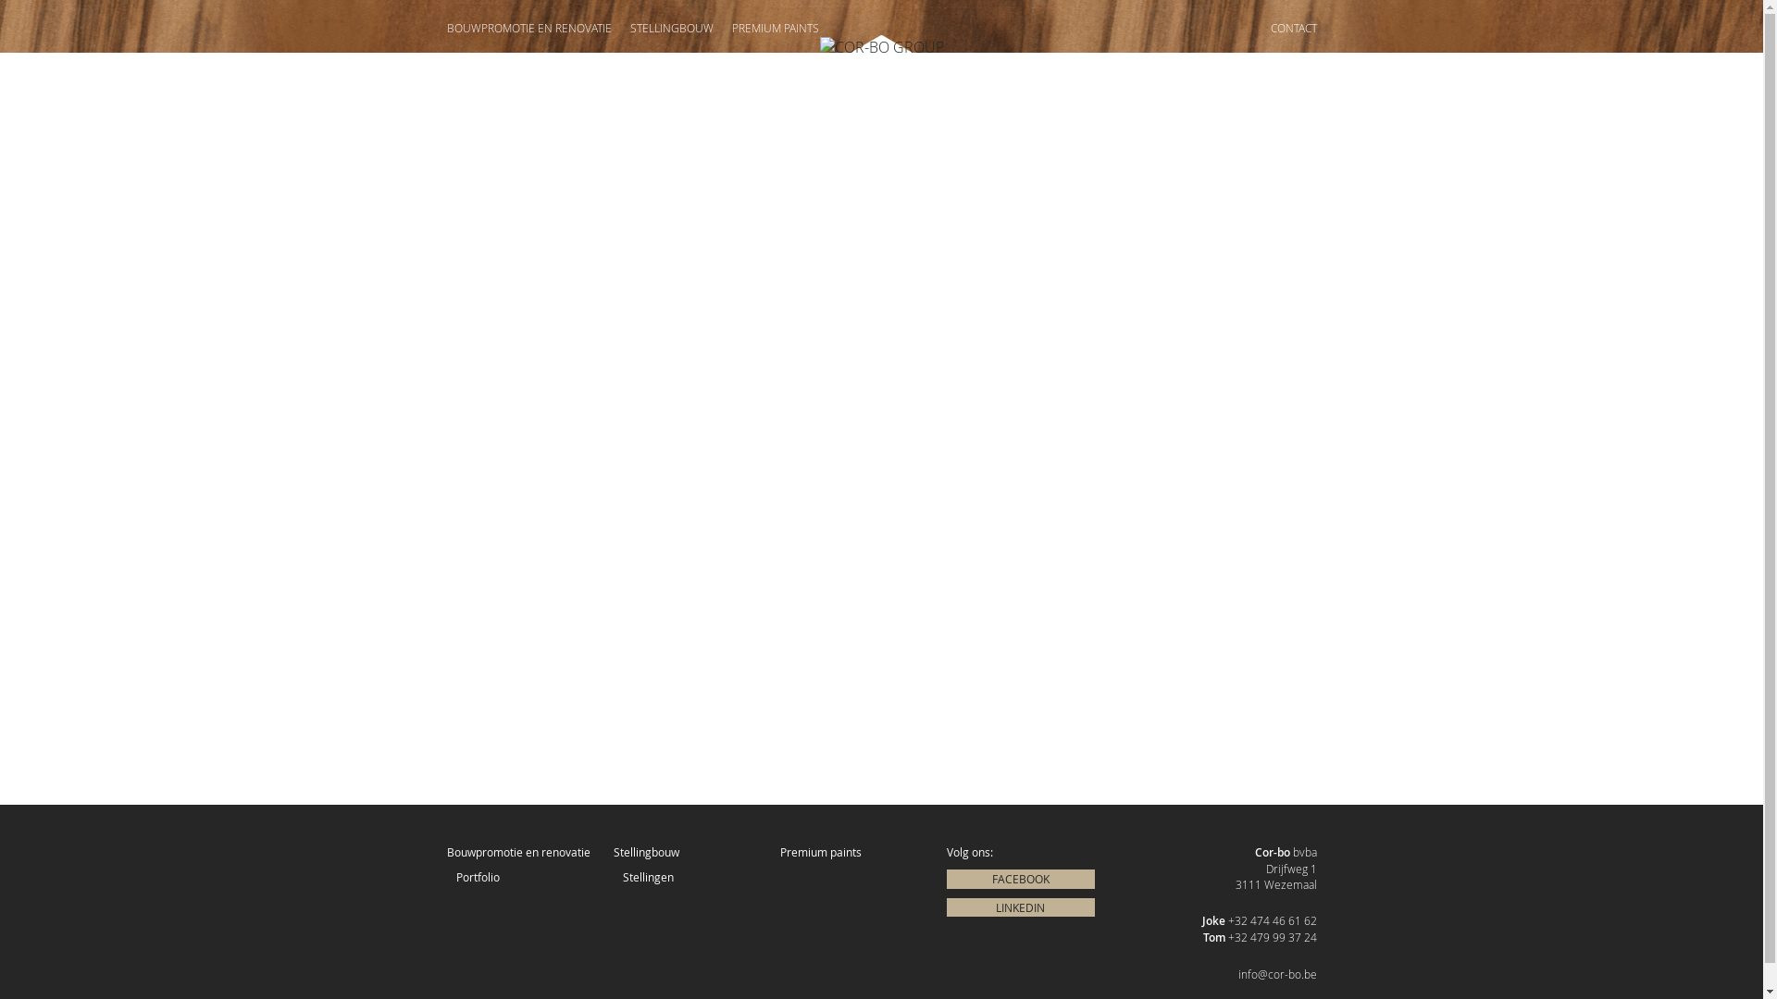  I want to click on LINKEDIN, so click(1020, 908).